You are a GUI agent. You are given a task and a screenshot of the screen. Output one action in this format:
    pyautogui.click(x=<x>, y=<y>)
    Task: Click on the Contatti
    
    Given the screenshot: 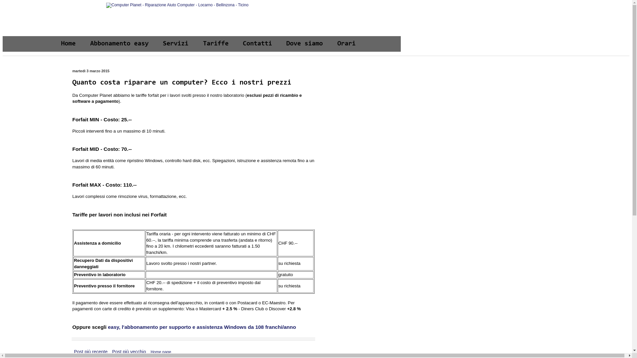 What is the action you would take?
    pyautogui.click(x=257, y=44)
    